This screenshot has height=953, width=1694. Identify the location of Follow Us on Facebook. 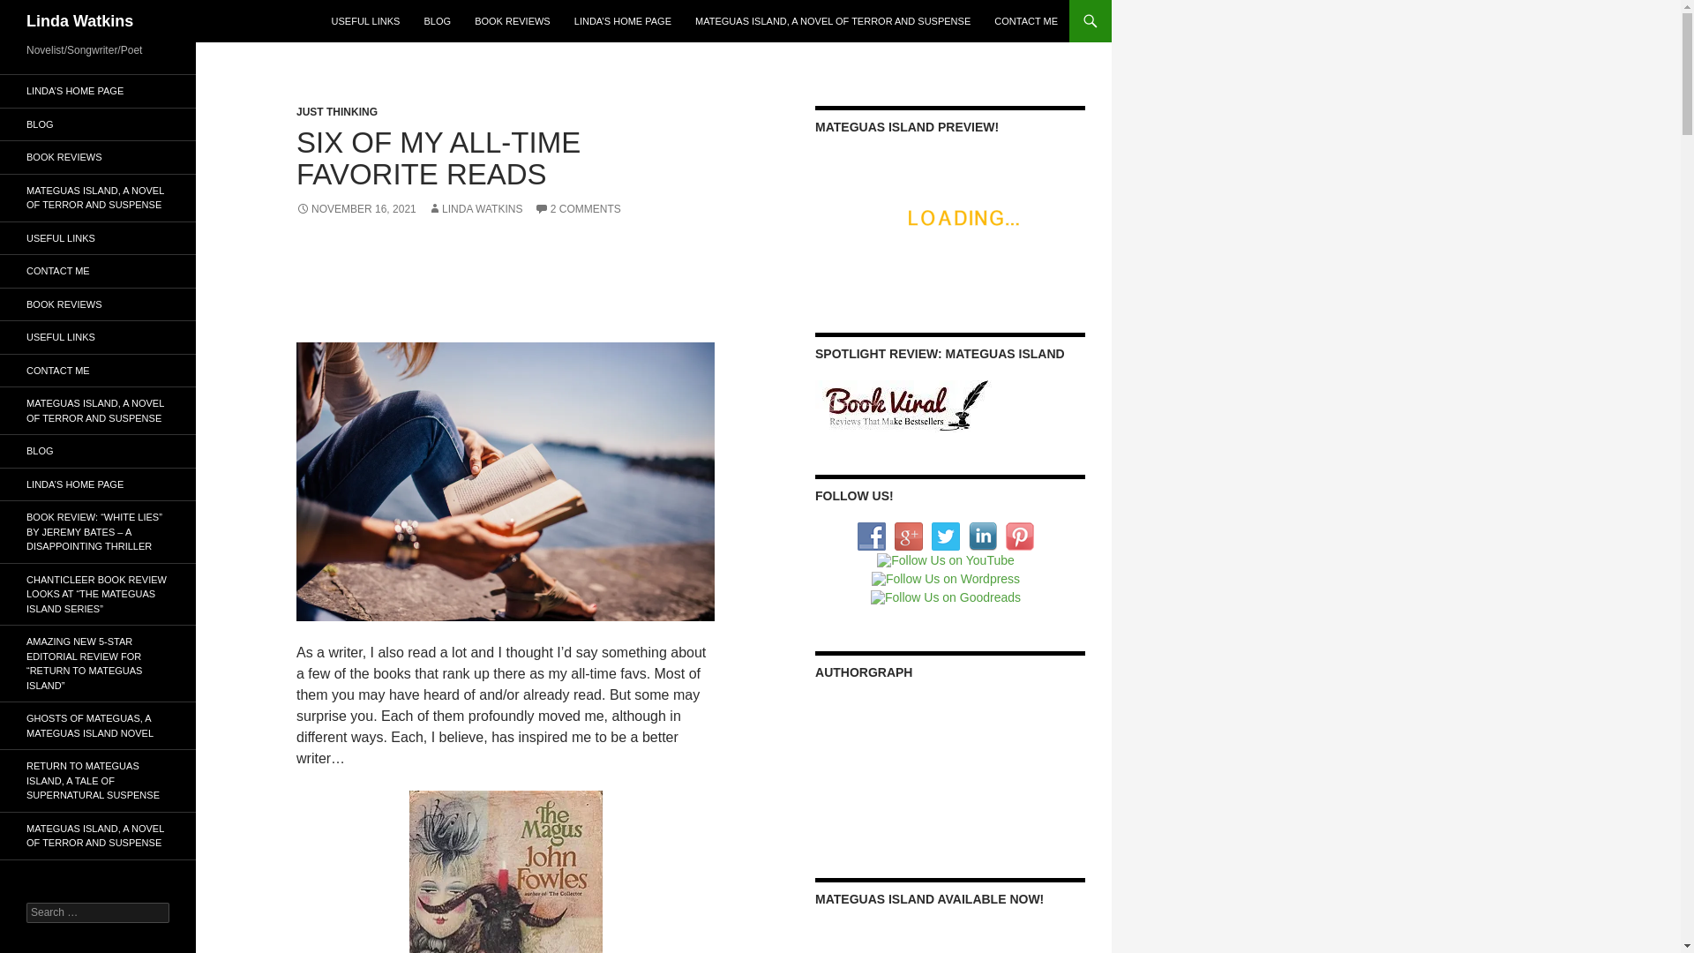
(872, 537).